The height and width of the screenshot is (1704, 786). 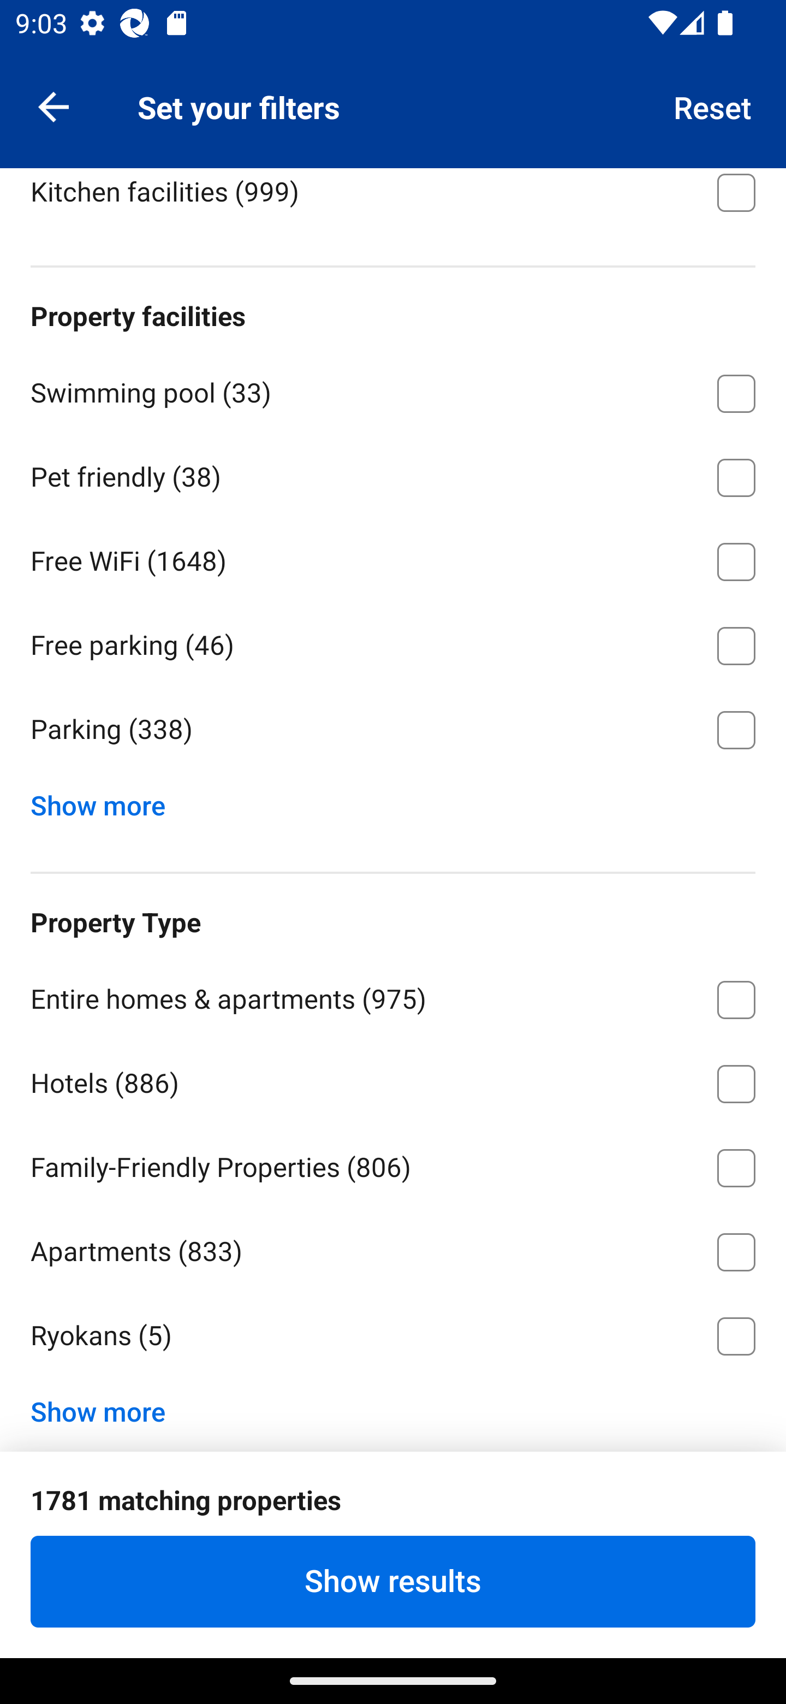 I want to click on Parking ⁦(338), so click(x=393, y=730).